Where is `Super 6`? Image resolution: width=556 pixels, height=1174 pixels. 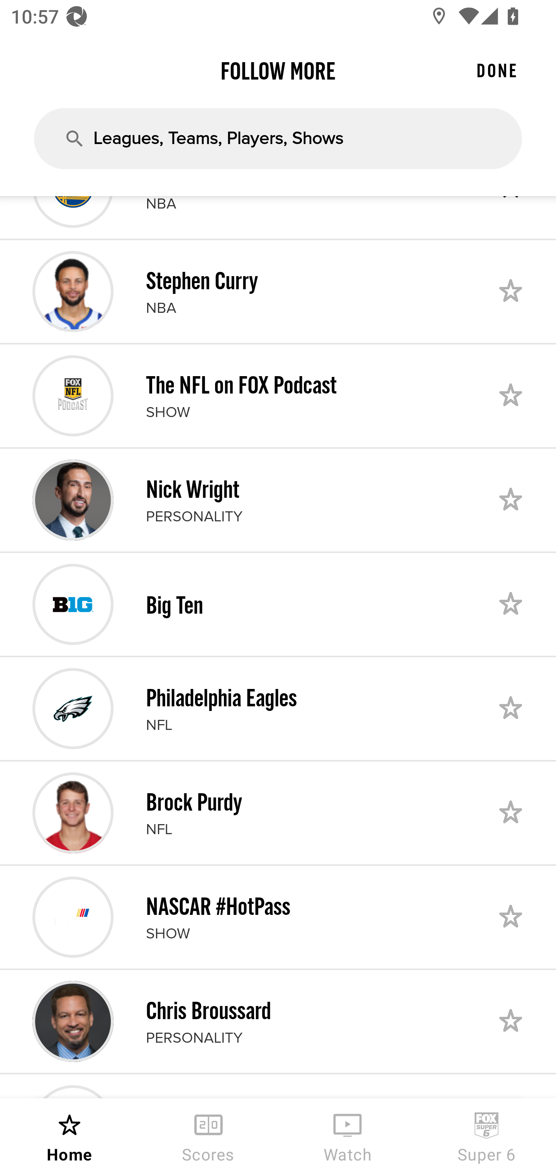 Super 6 is located at coordinates (486, 1136).